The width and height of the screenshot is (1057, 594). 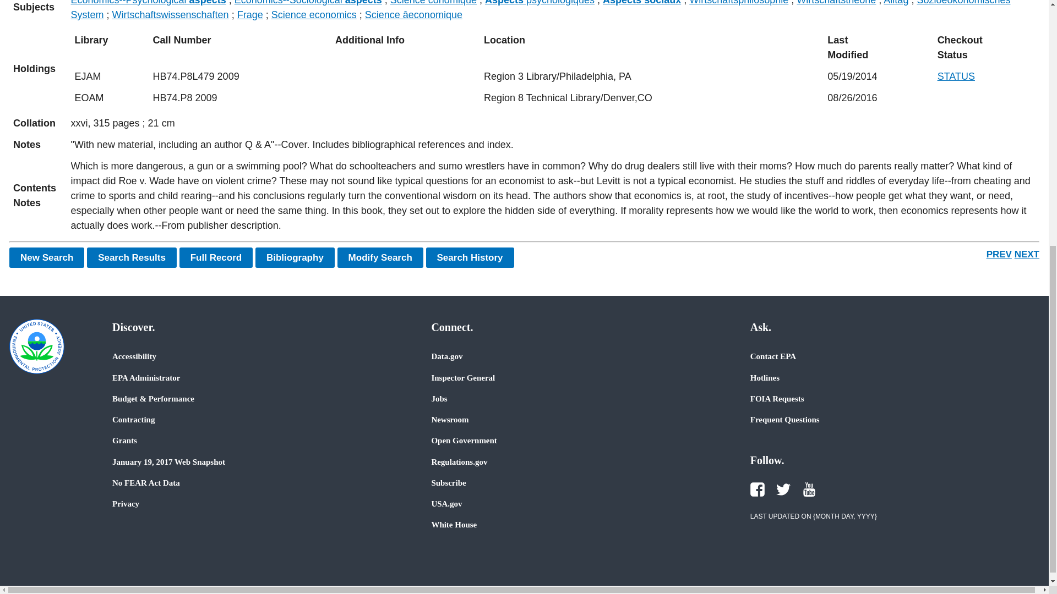 What do you see at coordinates (133, 419) in the screenshot?
I see `Contracting` at bounding box center [133, 419].